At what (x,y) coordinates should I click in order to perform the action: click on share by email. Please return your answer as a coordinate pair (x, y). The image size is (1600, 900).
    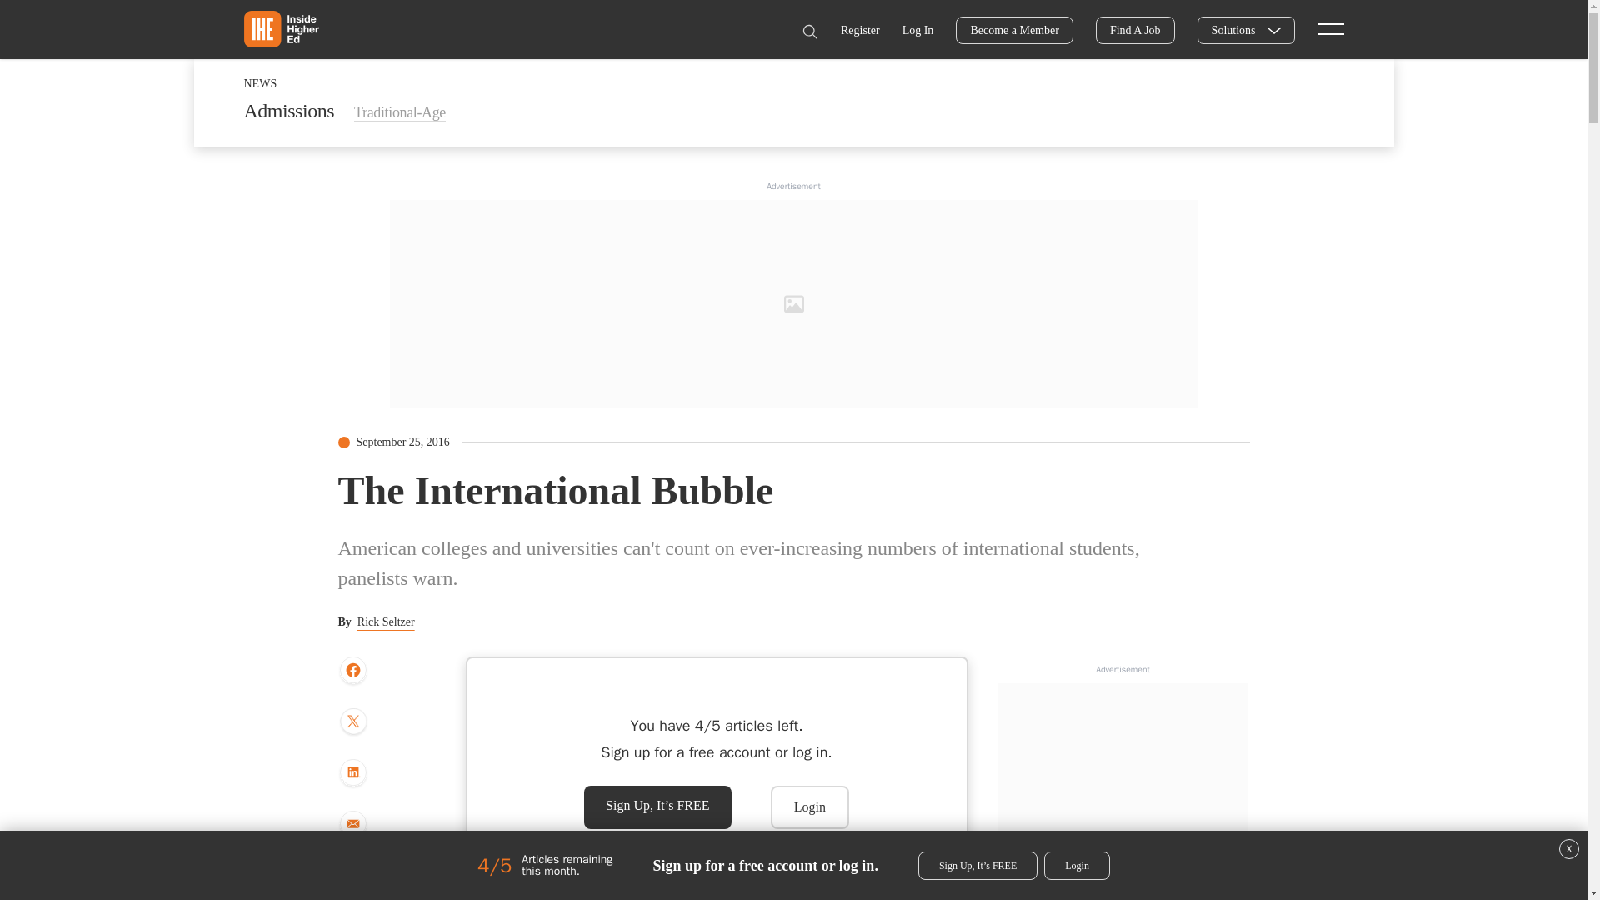
    Looking at the image, I should click on (352, 825).